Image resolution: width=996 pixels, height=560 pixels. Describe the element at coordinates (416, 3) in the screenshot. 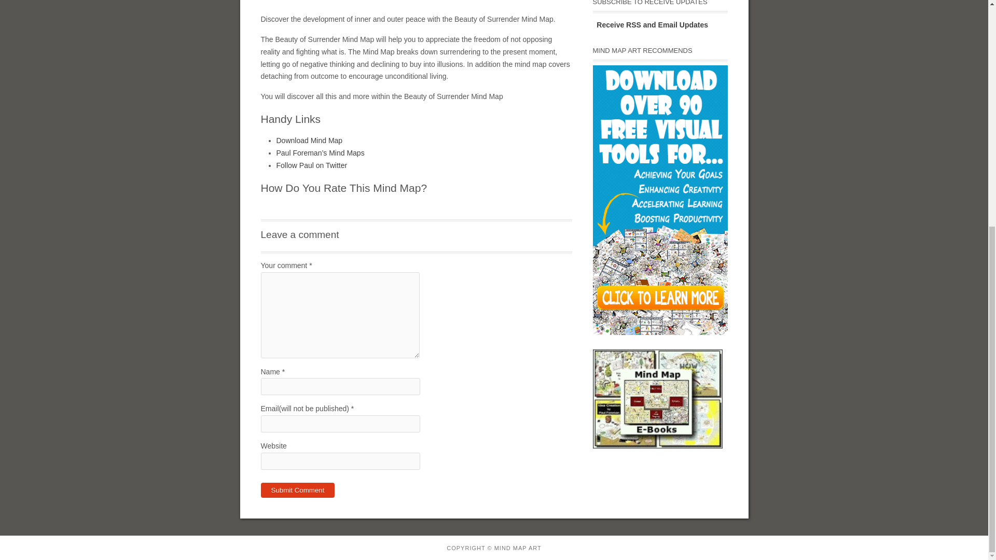

I see `Beauty of Surrender Mind Map by Paul Foreman` at that location.